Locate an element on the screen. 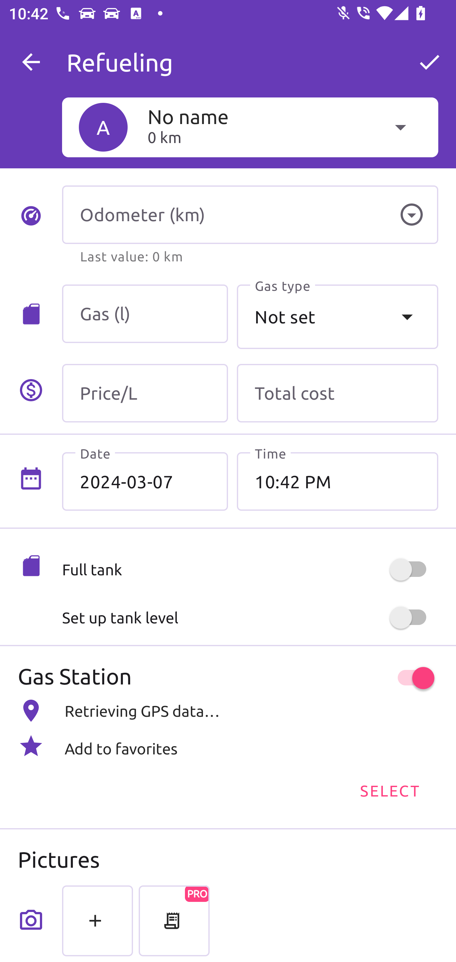  Set up tank level is located at coordinates (250, 618).